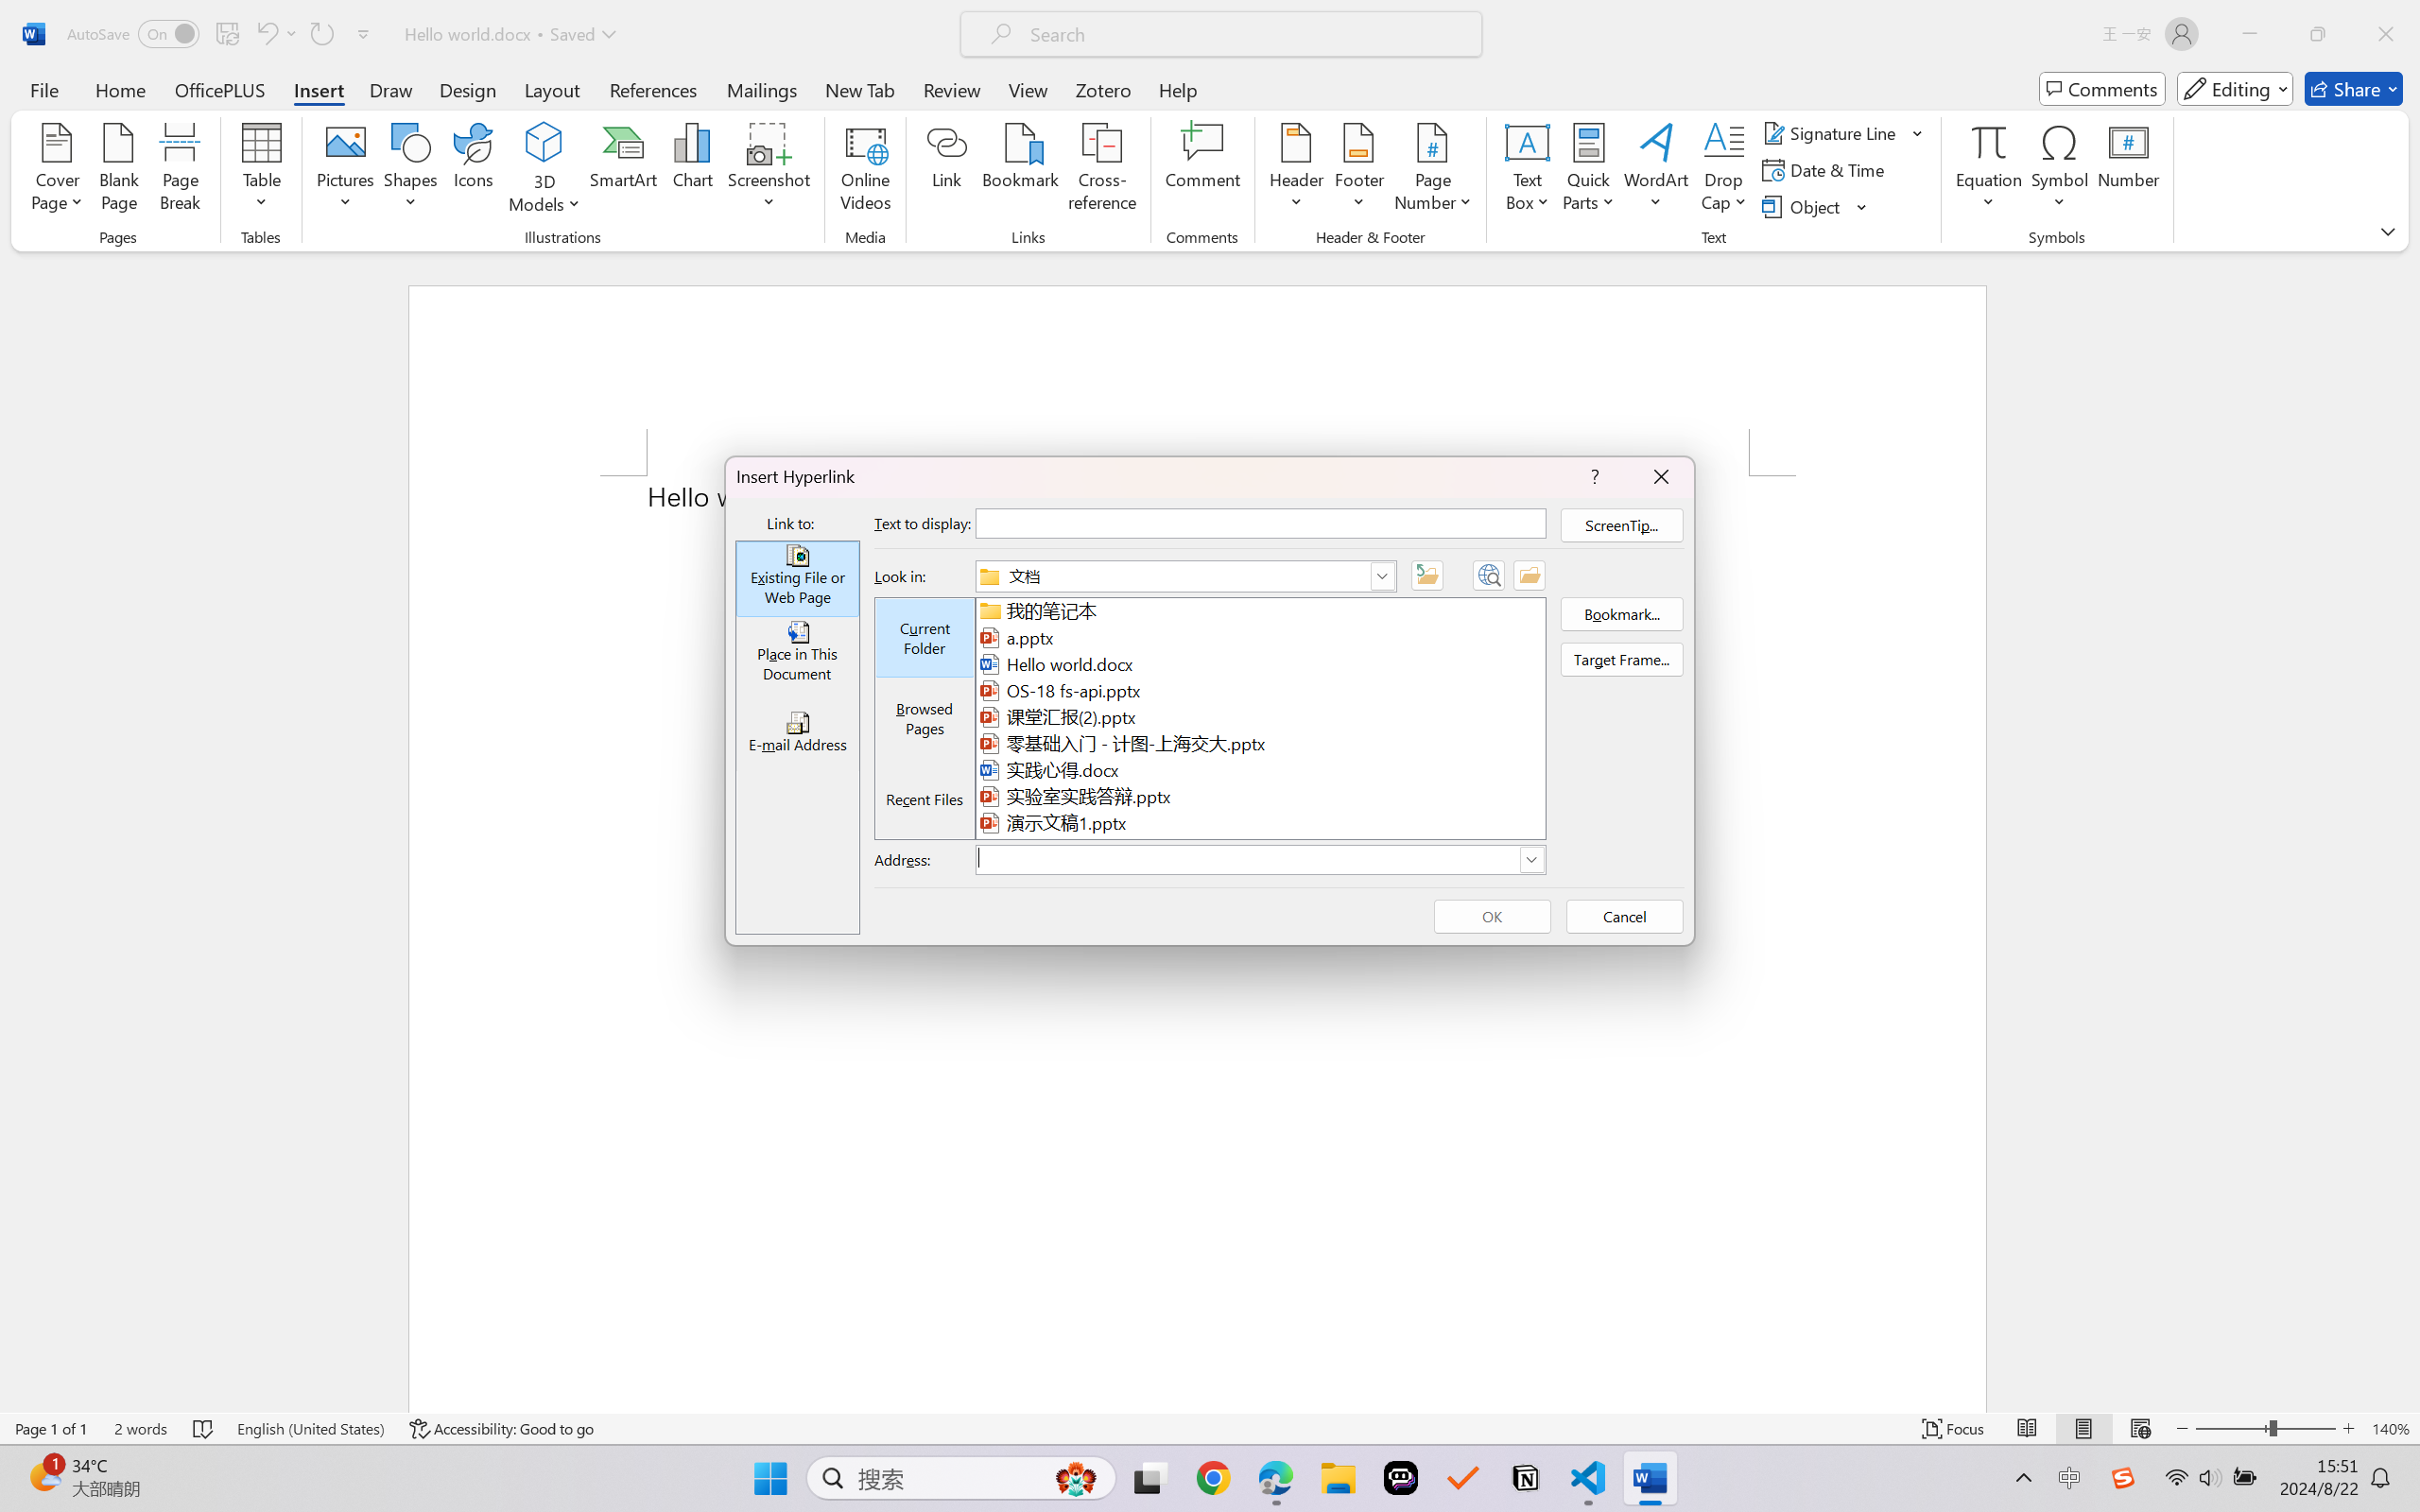 The height and width of the screenshot is (1512, 2420). I want to click on Object..., so click(1816, 206).